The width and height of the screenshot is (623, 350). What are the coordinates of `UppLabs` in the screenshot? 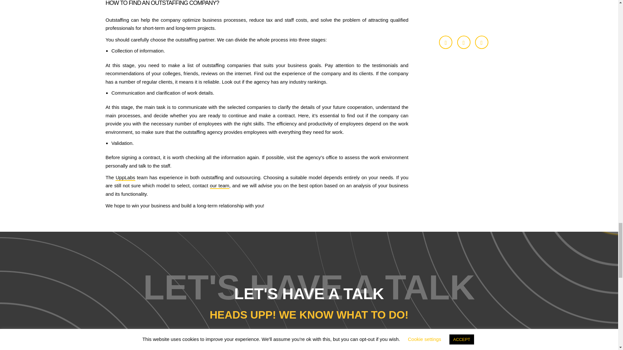 It's located at (125, 178).